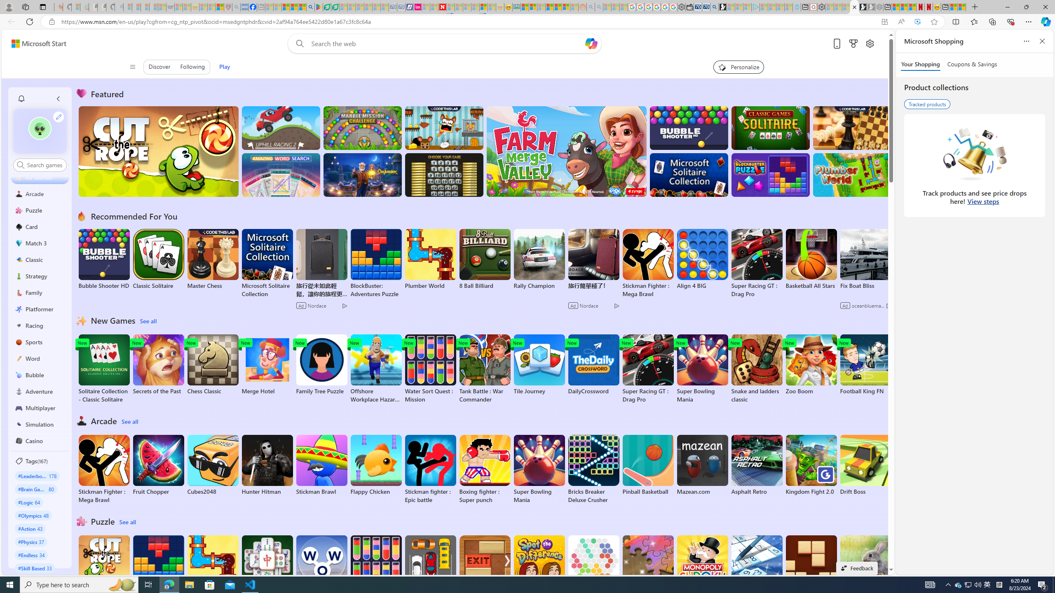 This screenshot has width=1055, height=593. I want to click on Bricks Breaker Deluxe Crusher, so click(593, 469).